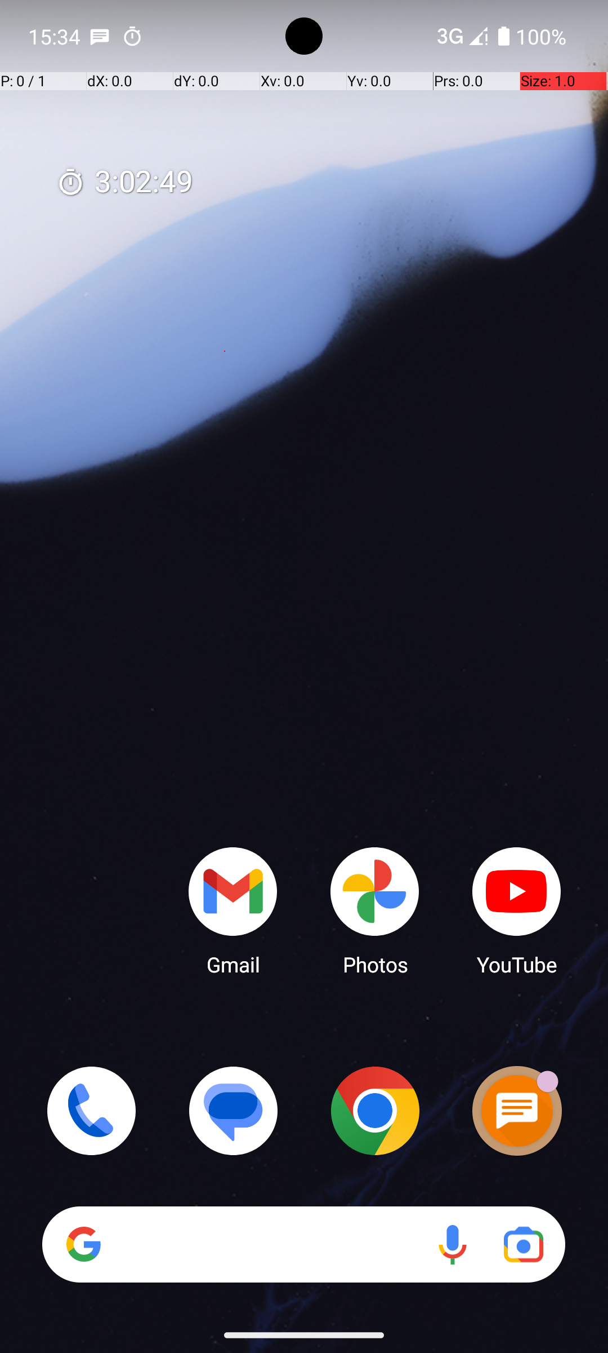 Image resolution: width=608 pixels, height=1353 pixels. I want to click on 3:02:49, so click(124, 183).